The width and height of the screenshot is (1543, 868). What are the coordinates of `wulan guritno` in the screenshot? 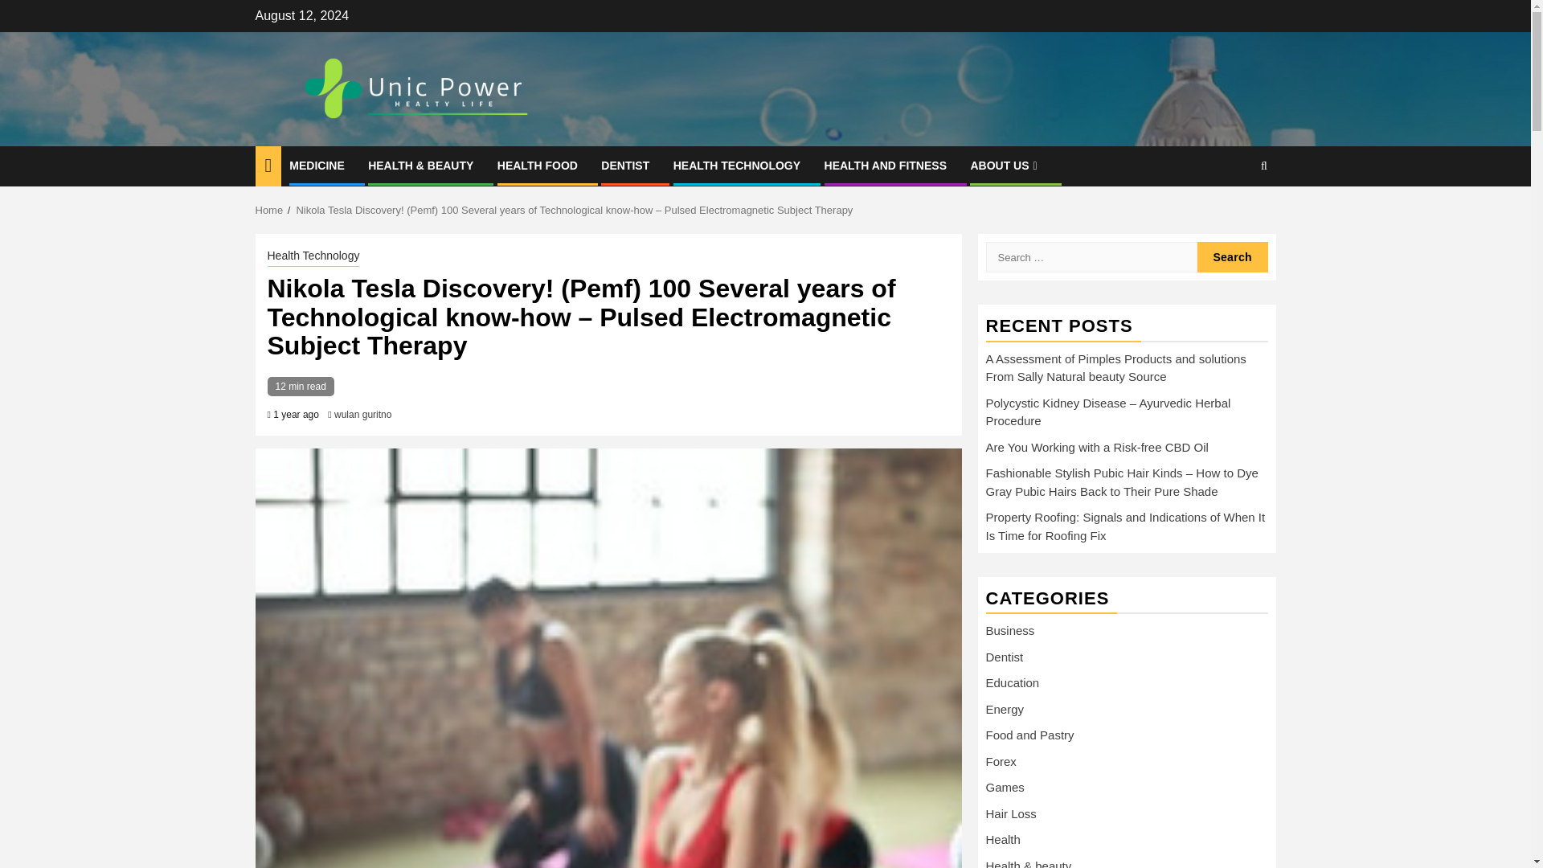 It's located at (363, 414).